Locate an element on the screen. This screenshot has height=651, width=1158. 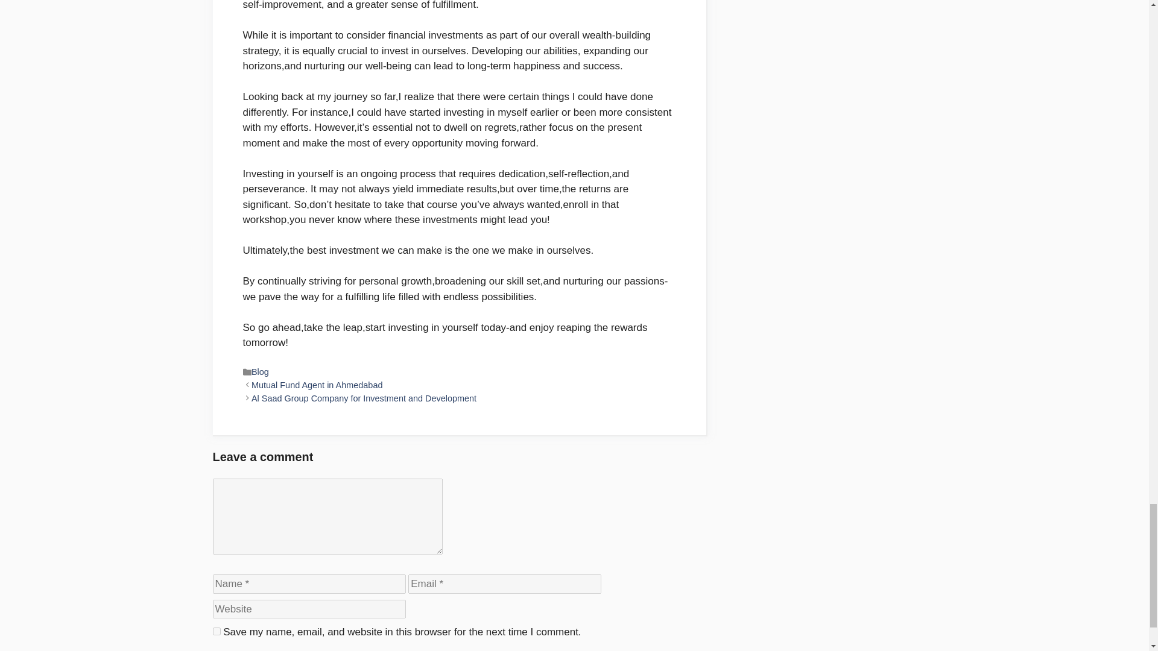
Blog is located at coordinates (259, 372).